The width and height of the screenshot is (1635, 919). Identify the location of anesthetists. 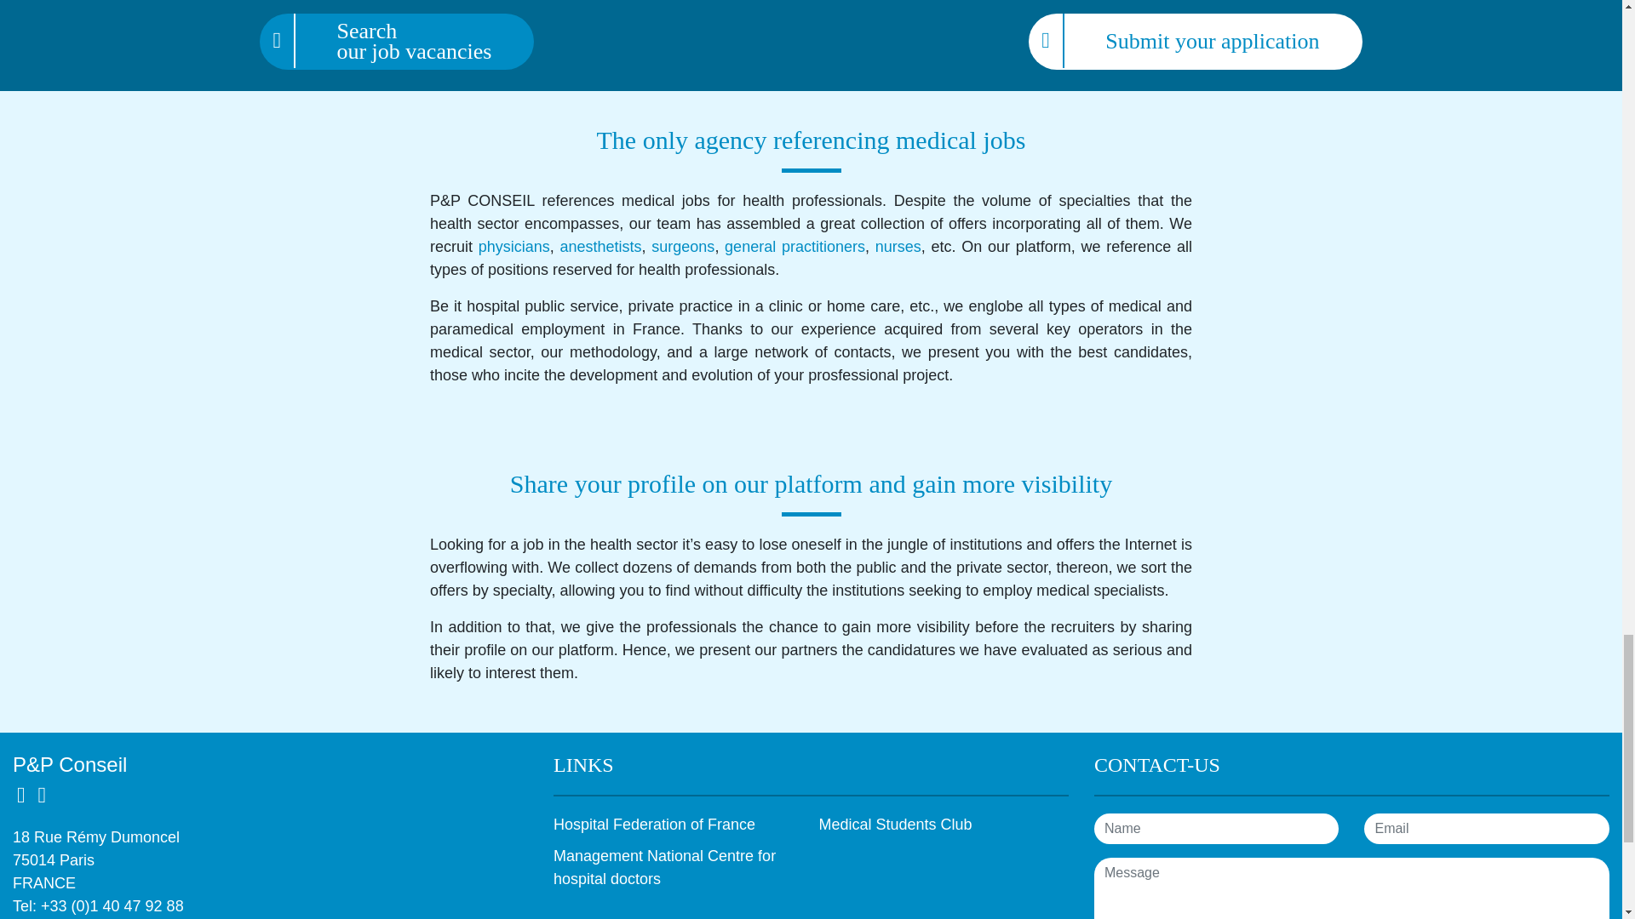
(601, 247).